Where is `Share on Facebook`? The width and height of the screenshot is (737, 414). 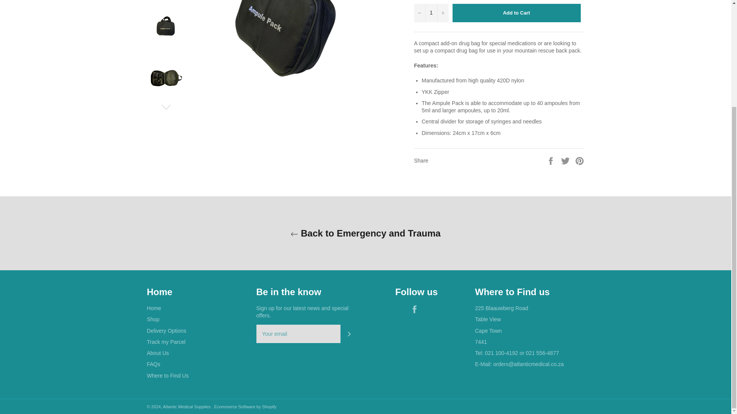 Share on Facebook is located at coordinates (551, 160).